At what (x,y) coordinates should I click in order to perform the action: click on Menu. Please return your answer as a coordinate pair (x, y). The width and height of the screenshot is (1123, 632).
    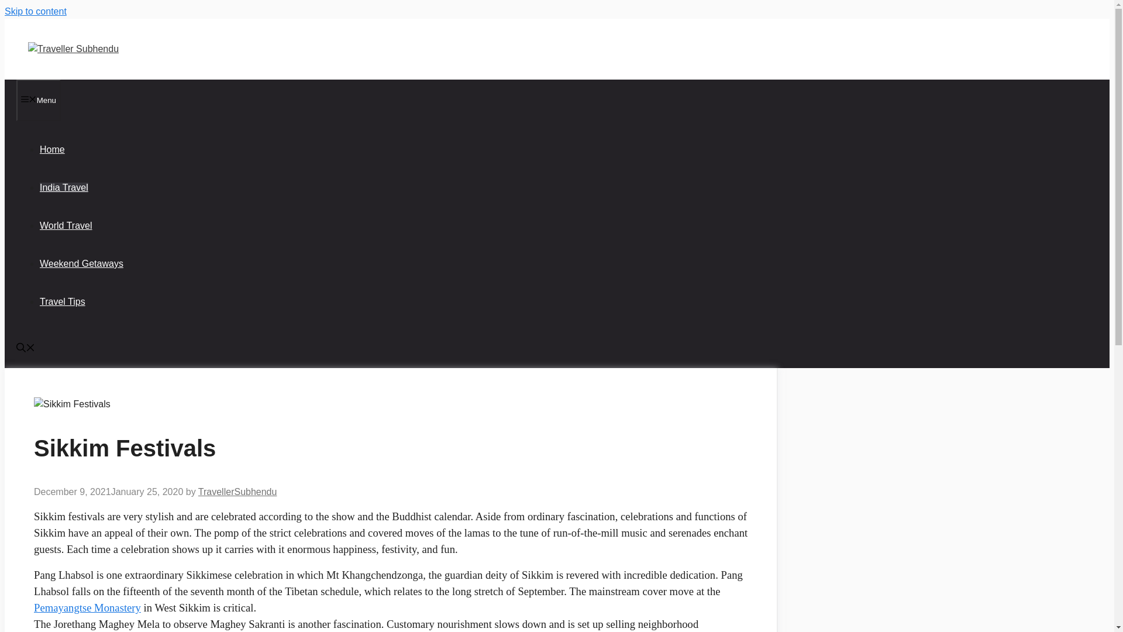
    Looking at the image, I should click on (39, 101).